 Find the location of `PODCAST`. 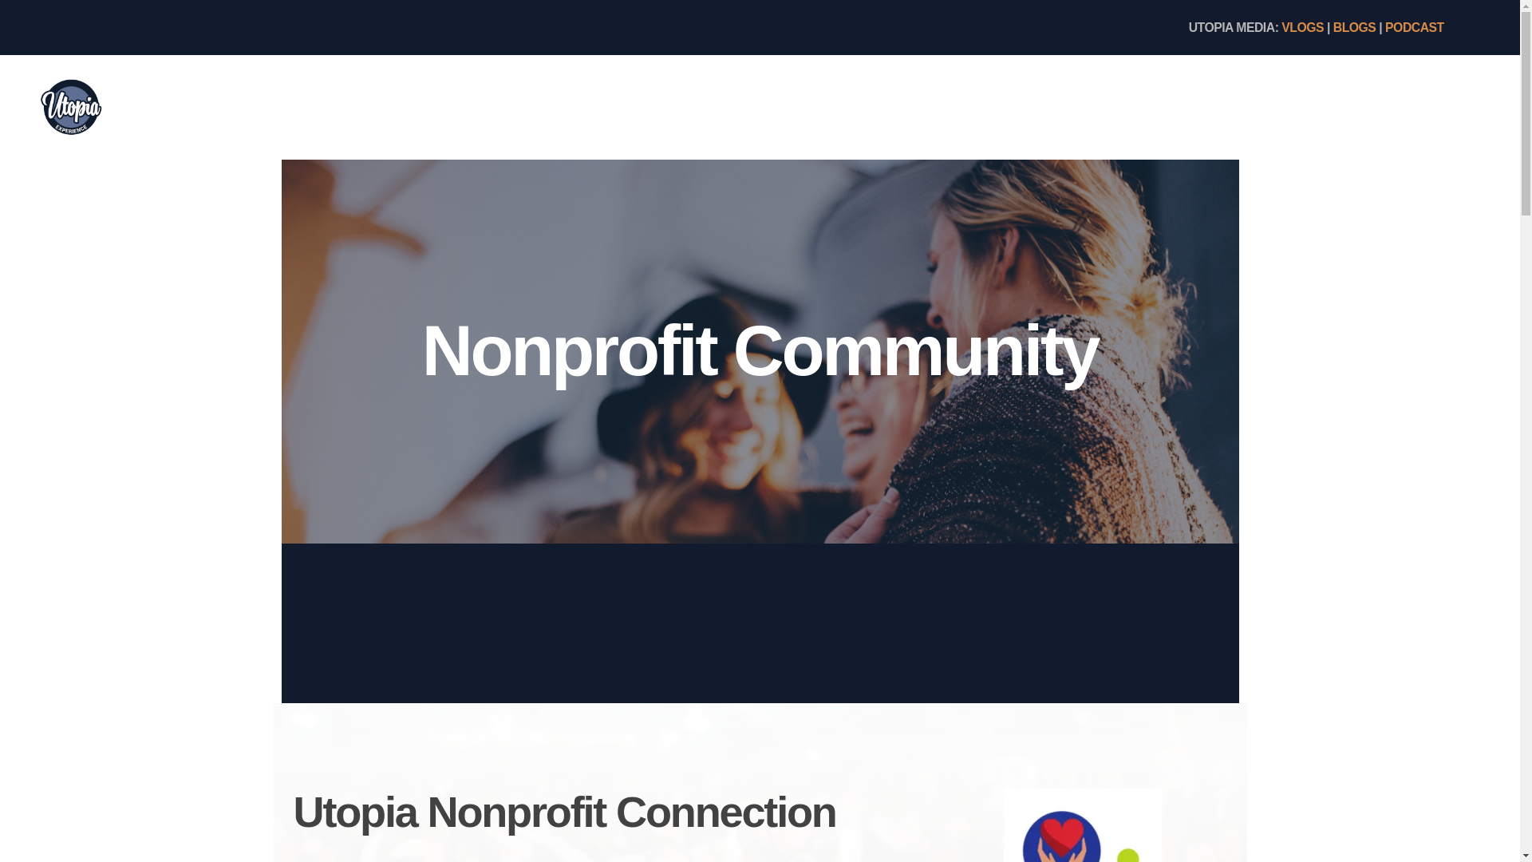

PODCAST is located at coordinates (1414, 27).